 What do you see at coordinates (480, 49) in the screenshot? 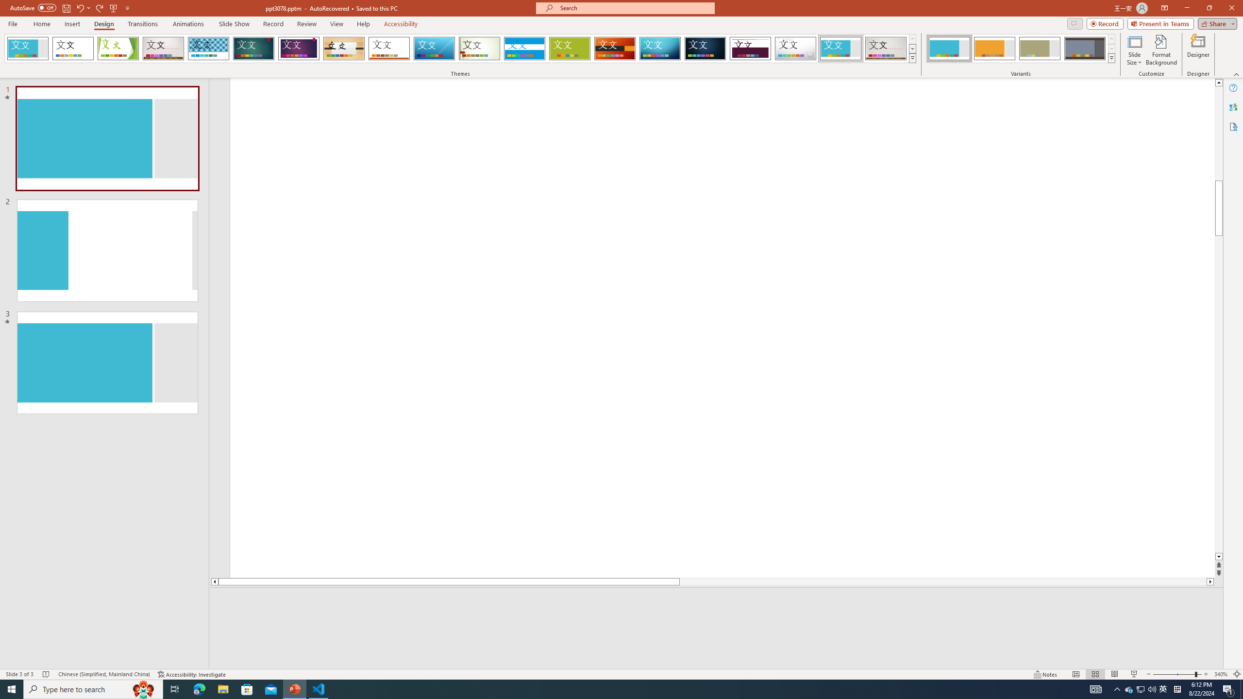
I see `Wisp` at bounding box center [480, 49].